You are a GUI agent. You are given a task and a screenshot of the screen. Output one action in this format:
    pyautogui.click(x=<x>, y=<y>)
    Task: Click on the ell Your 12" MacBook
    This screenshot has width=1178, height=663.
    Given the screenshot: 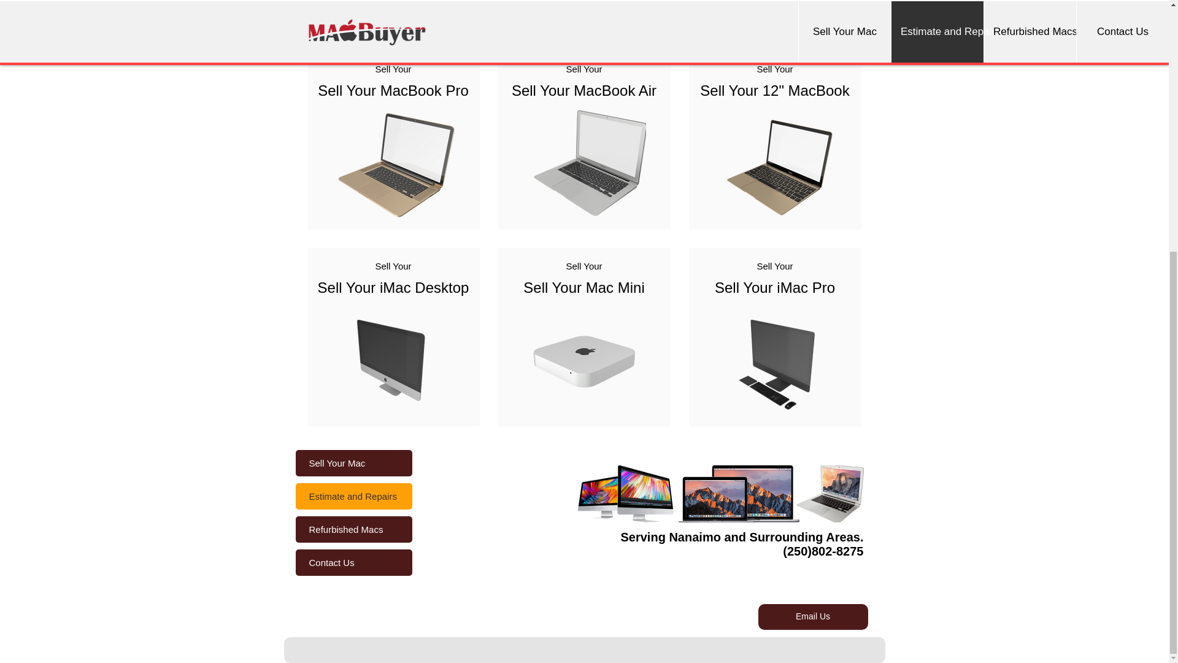 What is the action you would take?
    pyautogui.click(x=779, y=90)
    